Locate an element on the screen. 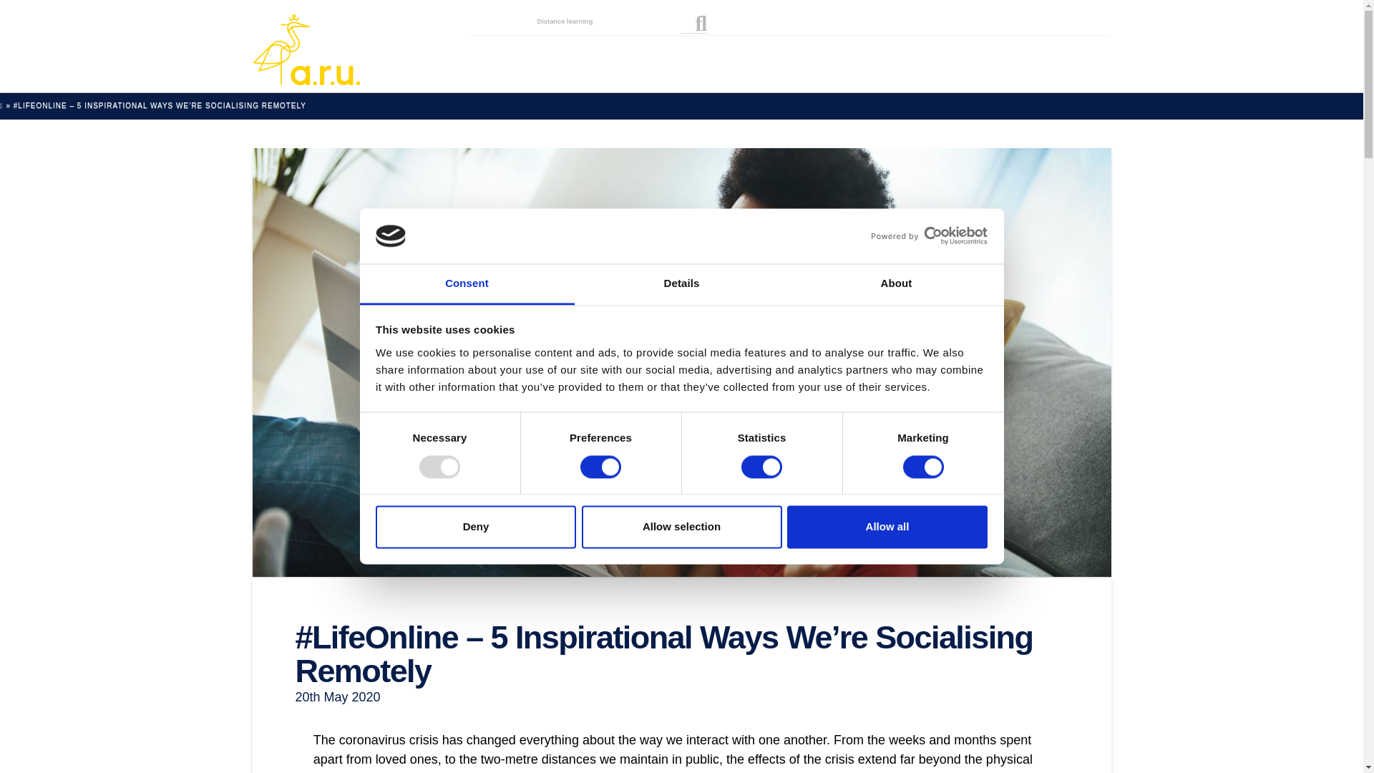  Return to the ARU Distance Learning homepage is located at coordinates (305, 49).